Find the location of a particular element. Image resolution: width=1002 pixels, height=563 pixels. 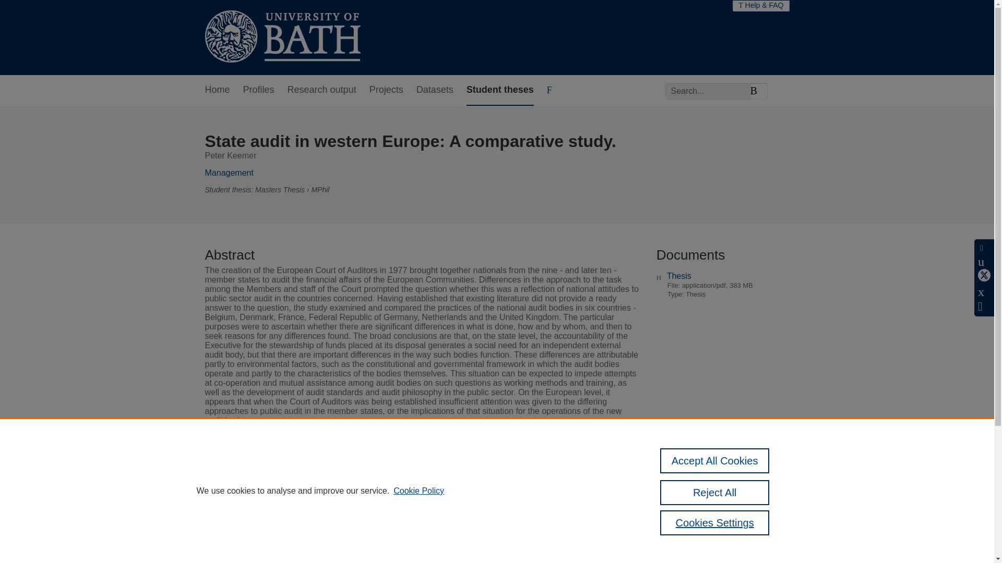

Management is located at coordinates (229, 173).